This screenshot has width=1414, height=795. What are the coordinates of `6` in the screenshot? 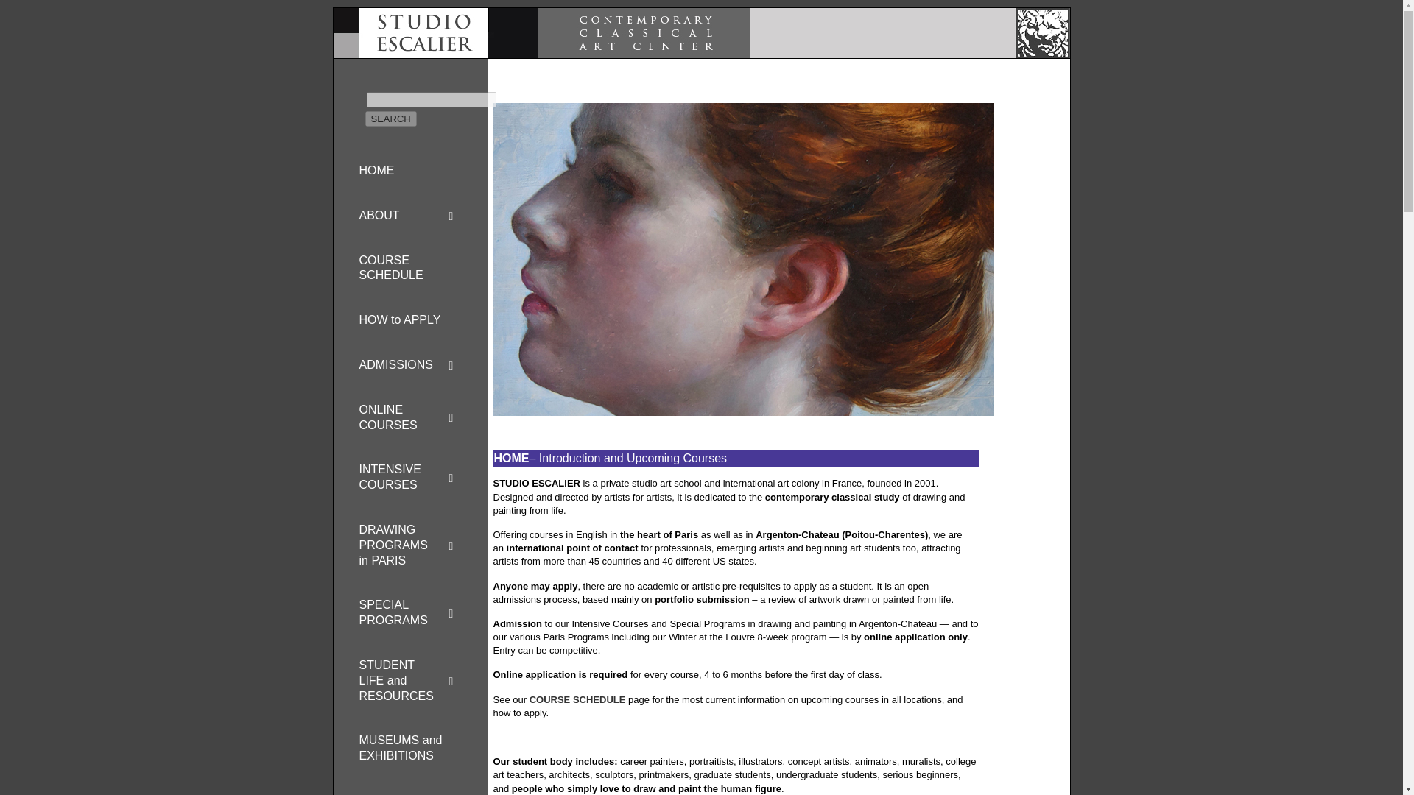 It's located at (1006, 196).